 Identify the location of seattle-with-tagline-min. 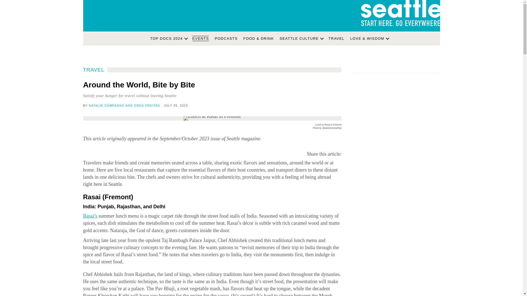
(400, 13).